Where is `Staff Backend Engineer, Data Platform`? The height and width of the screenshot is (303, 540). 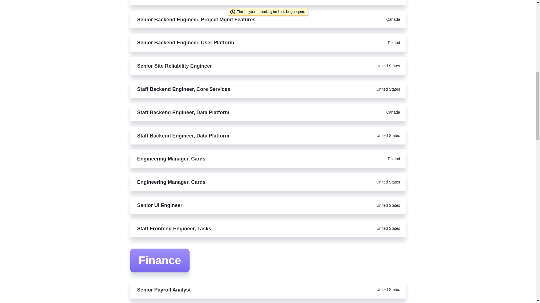 Staff Backend Engineer, Data Platform is located at coordinates (229, 112).